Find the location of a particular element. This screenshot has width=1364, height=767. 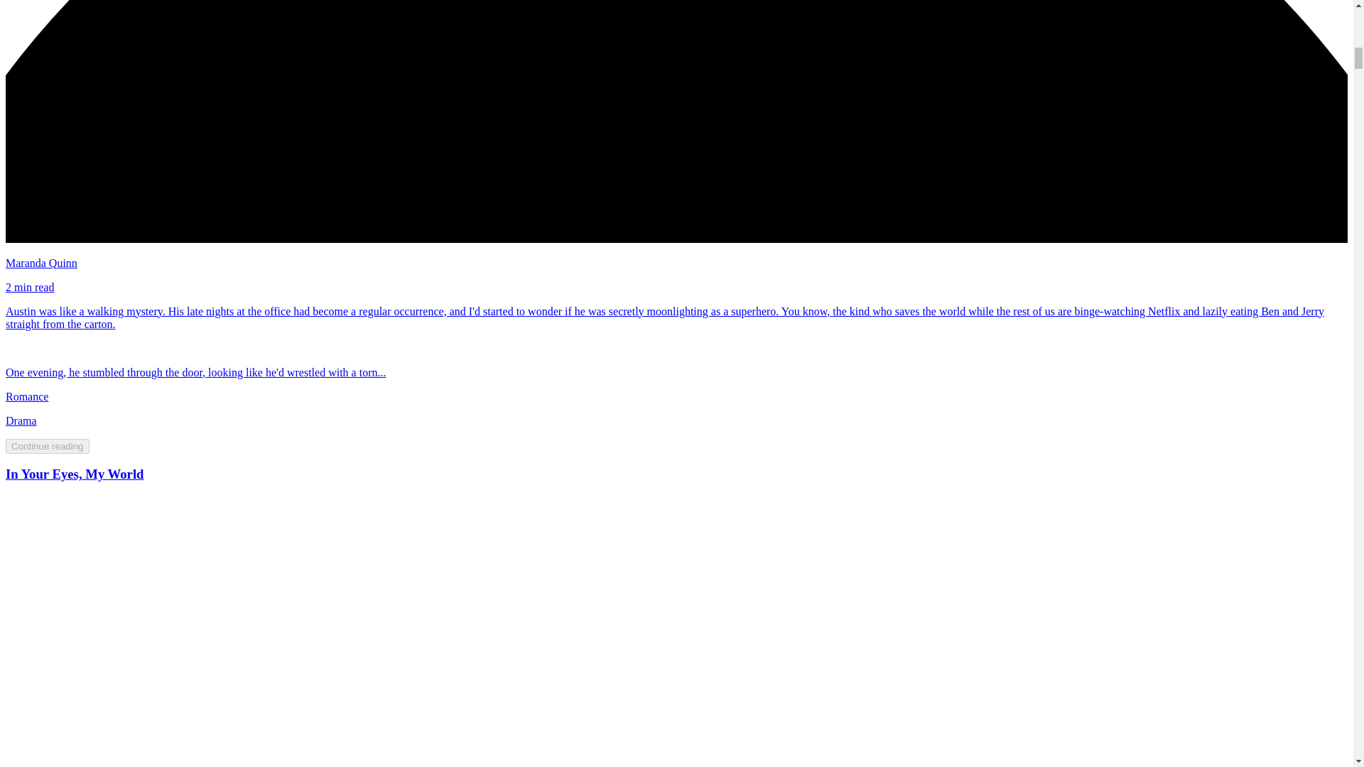

Continue reading is located at coordinates (47, 446).